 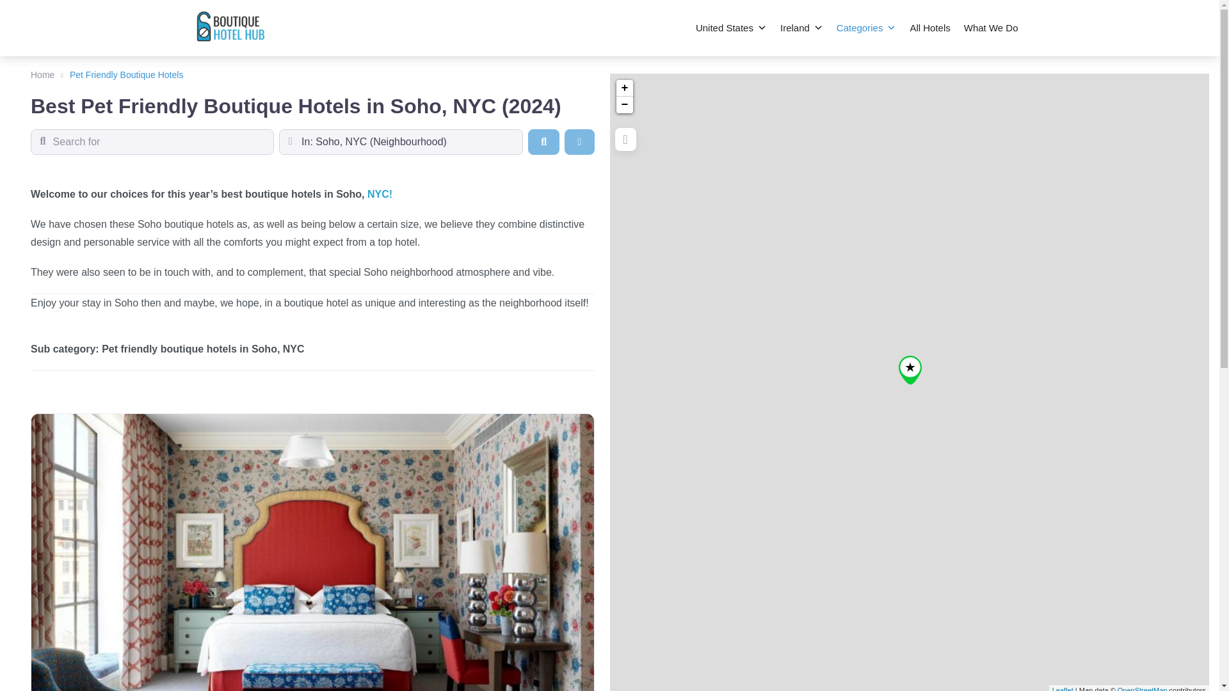 I want to click on A JS library for interactive maps, so click(x=1063, y=688).